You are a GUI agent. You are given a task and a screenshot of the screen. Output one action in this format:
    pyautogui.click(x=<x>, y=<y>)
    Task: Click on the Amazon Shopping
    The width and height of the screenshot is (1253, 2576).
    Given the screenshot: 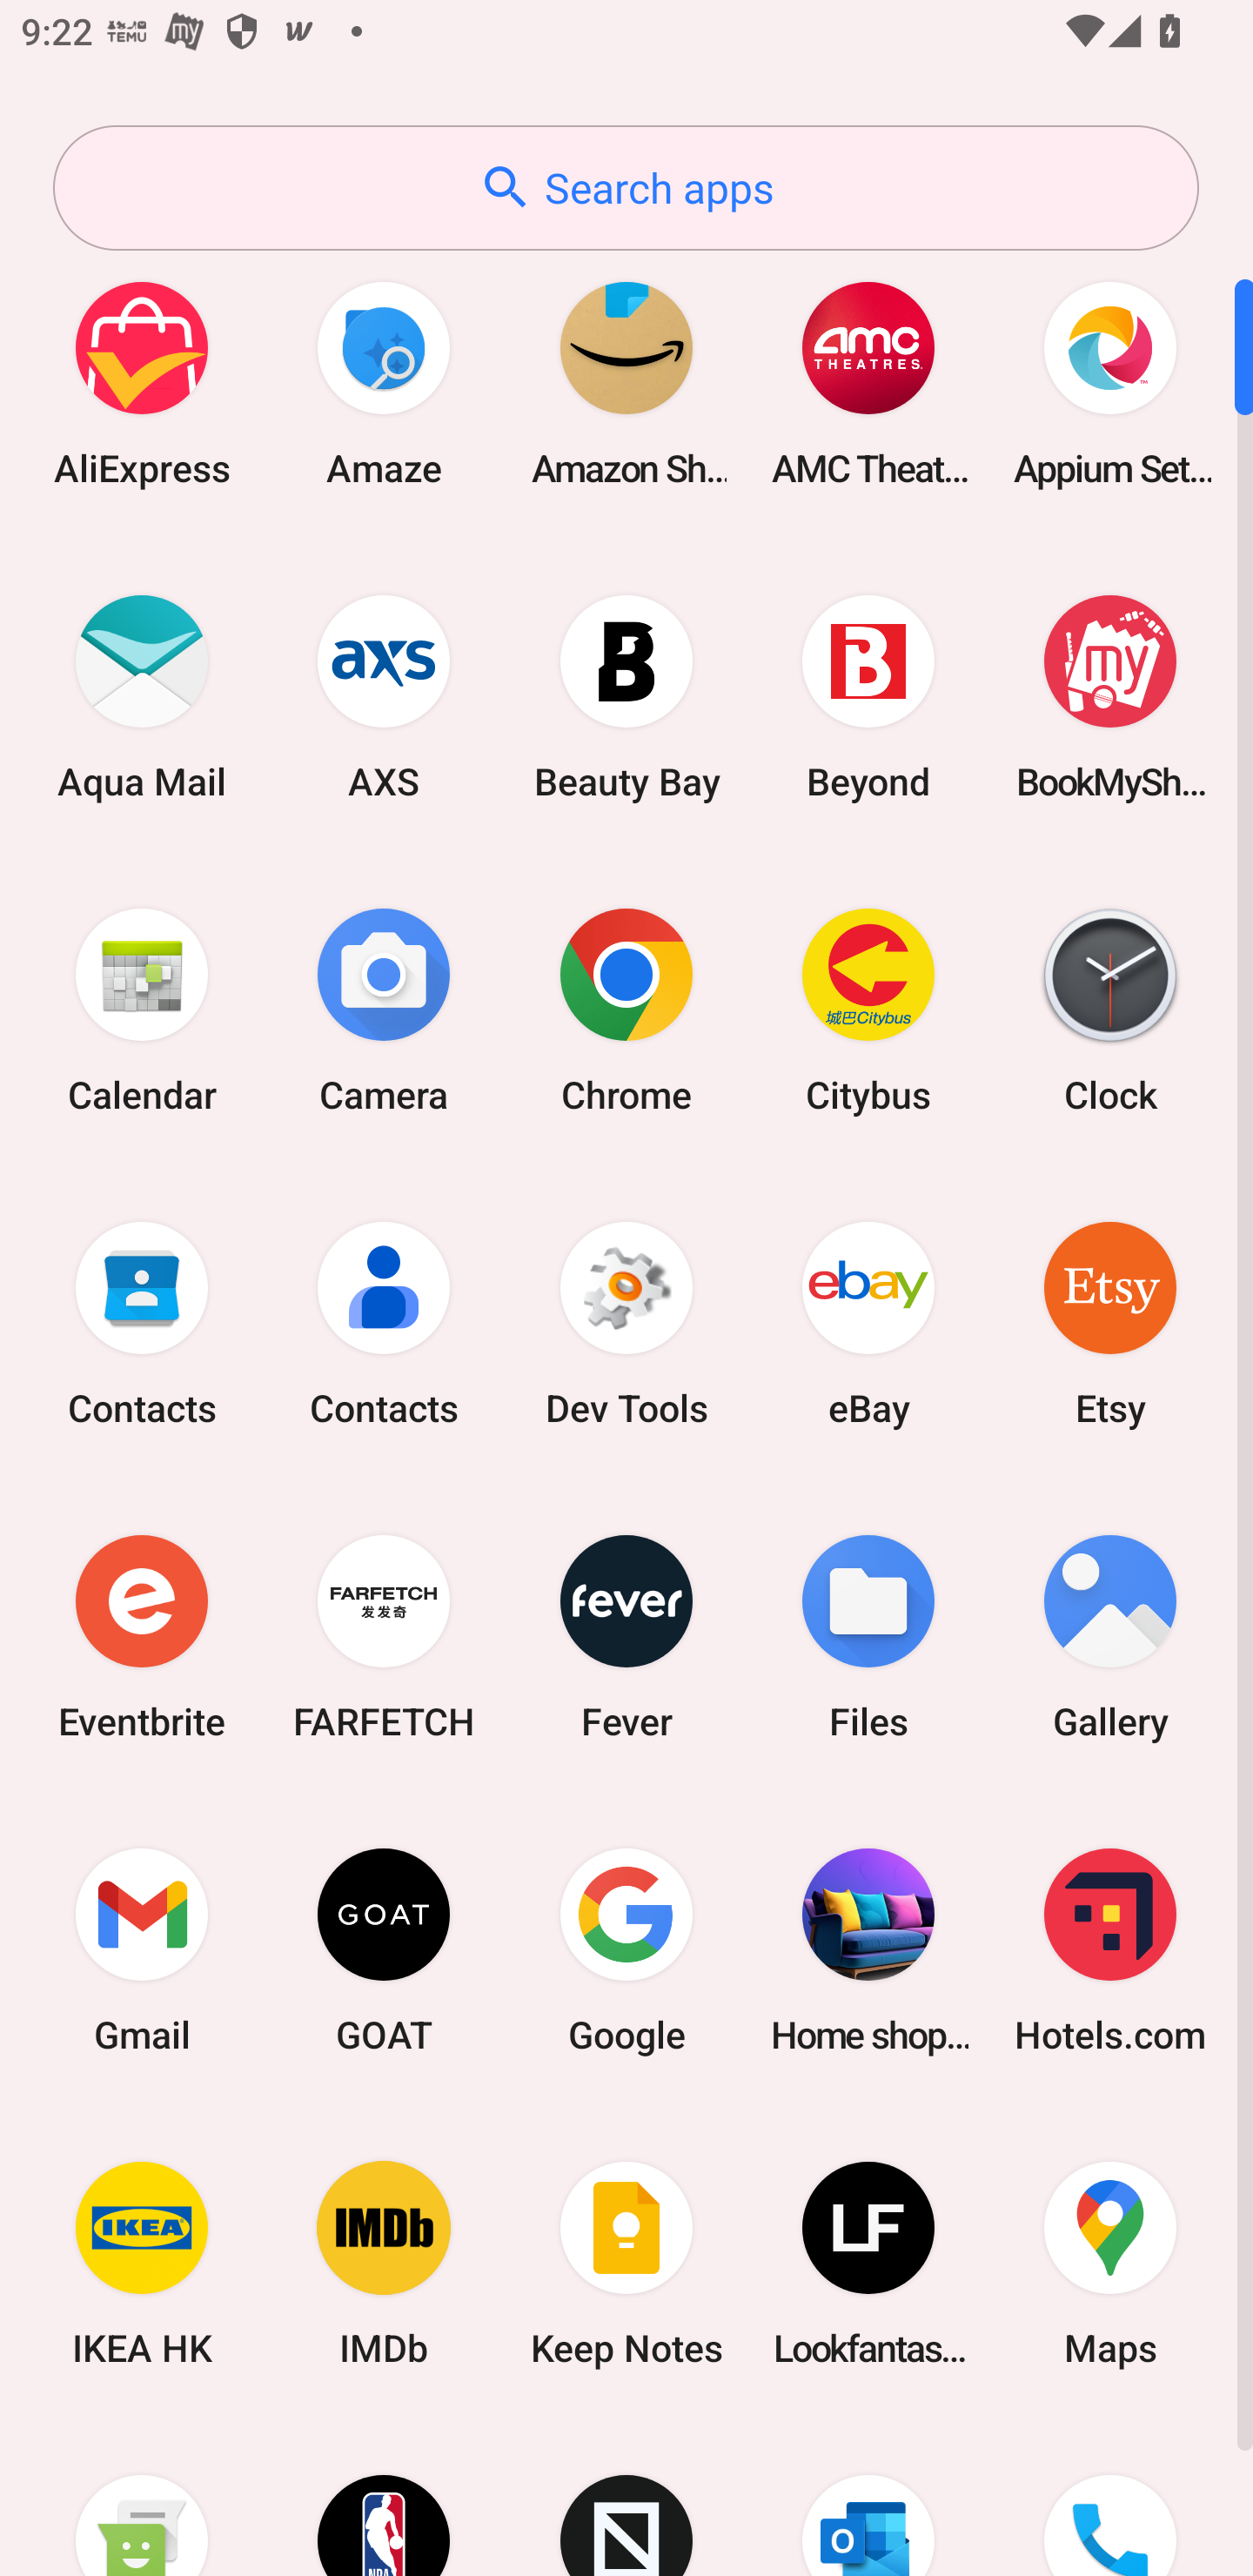 What is the action you would take?
    pyautogui.click(x=626, y=383)
    